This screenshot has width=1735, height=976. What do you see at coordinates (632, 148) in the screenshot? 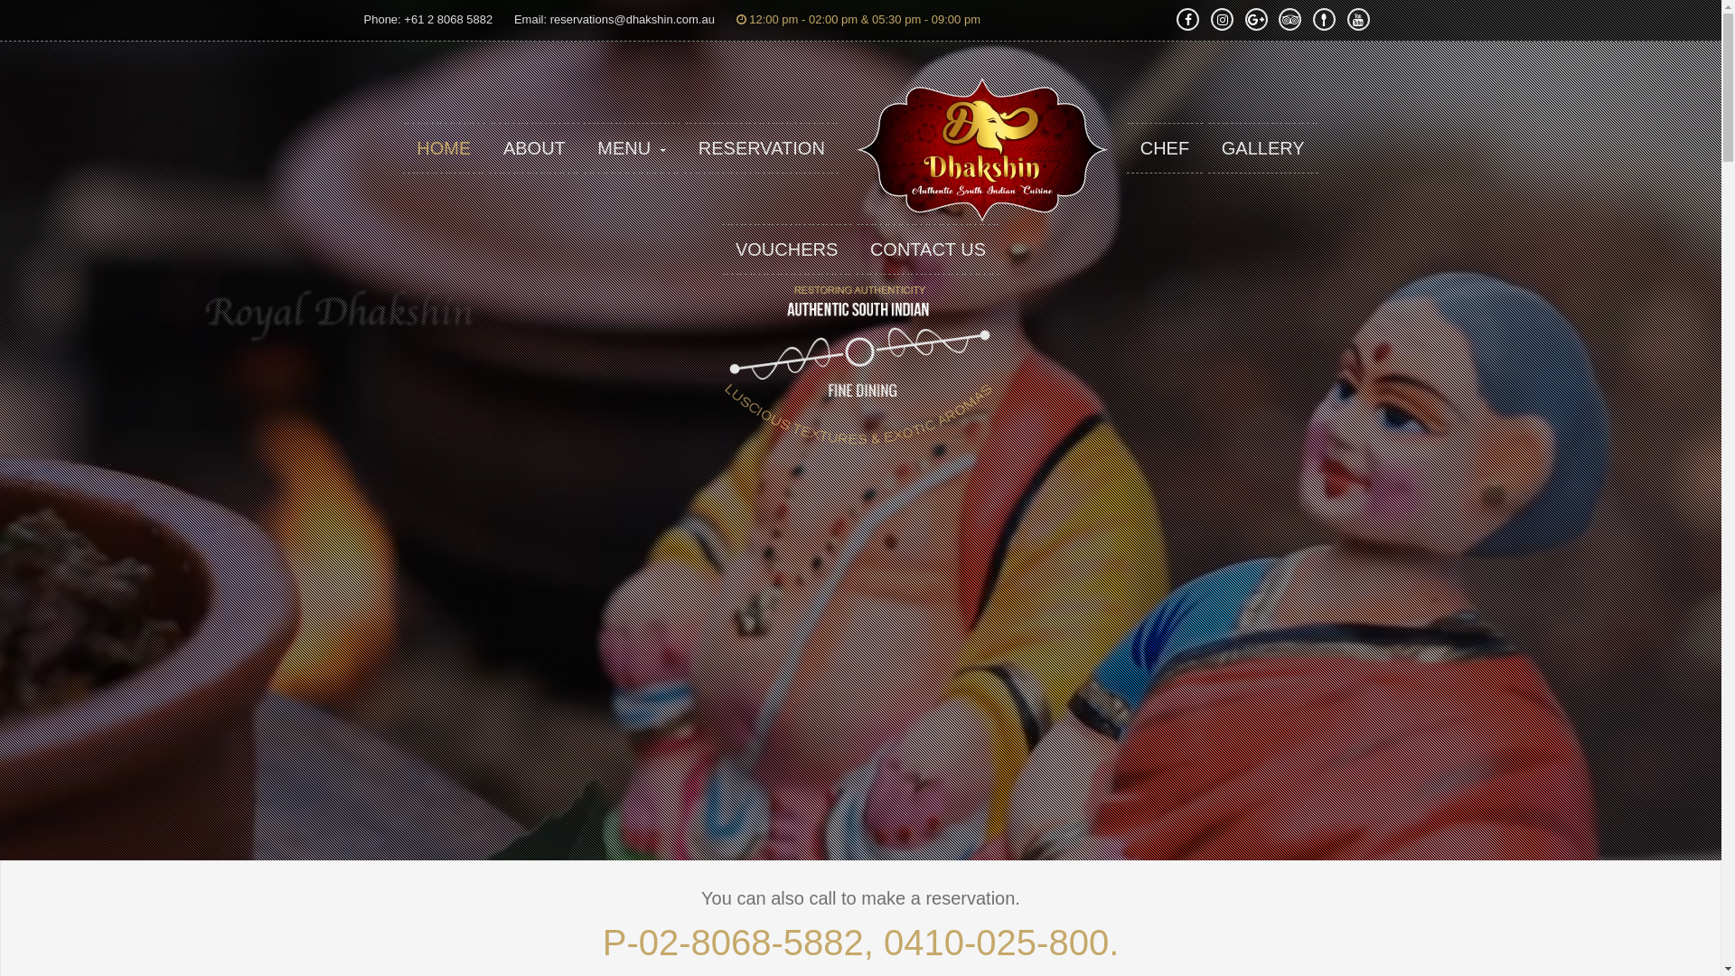
I see `MENU` at bounding box center [632, 148].